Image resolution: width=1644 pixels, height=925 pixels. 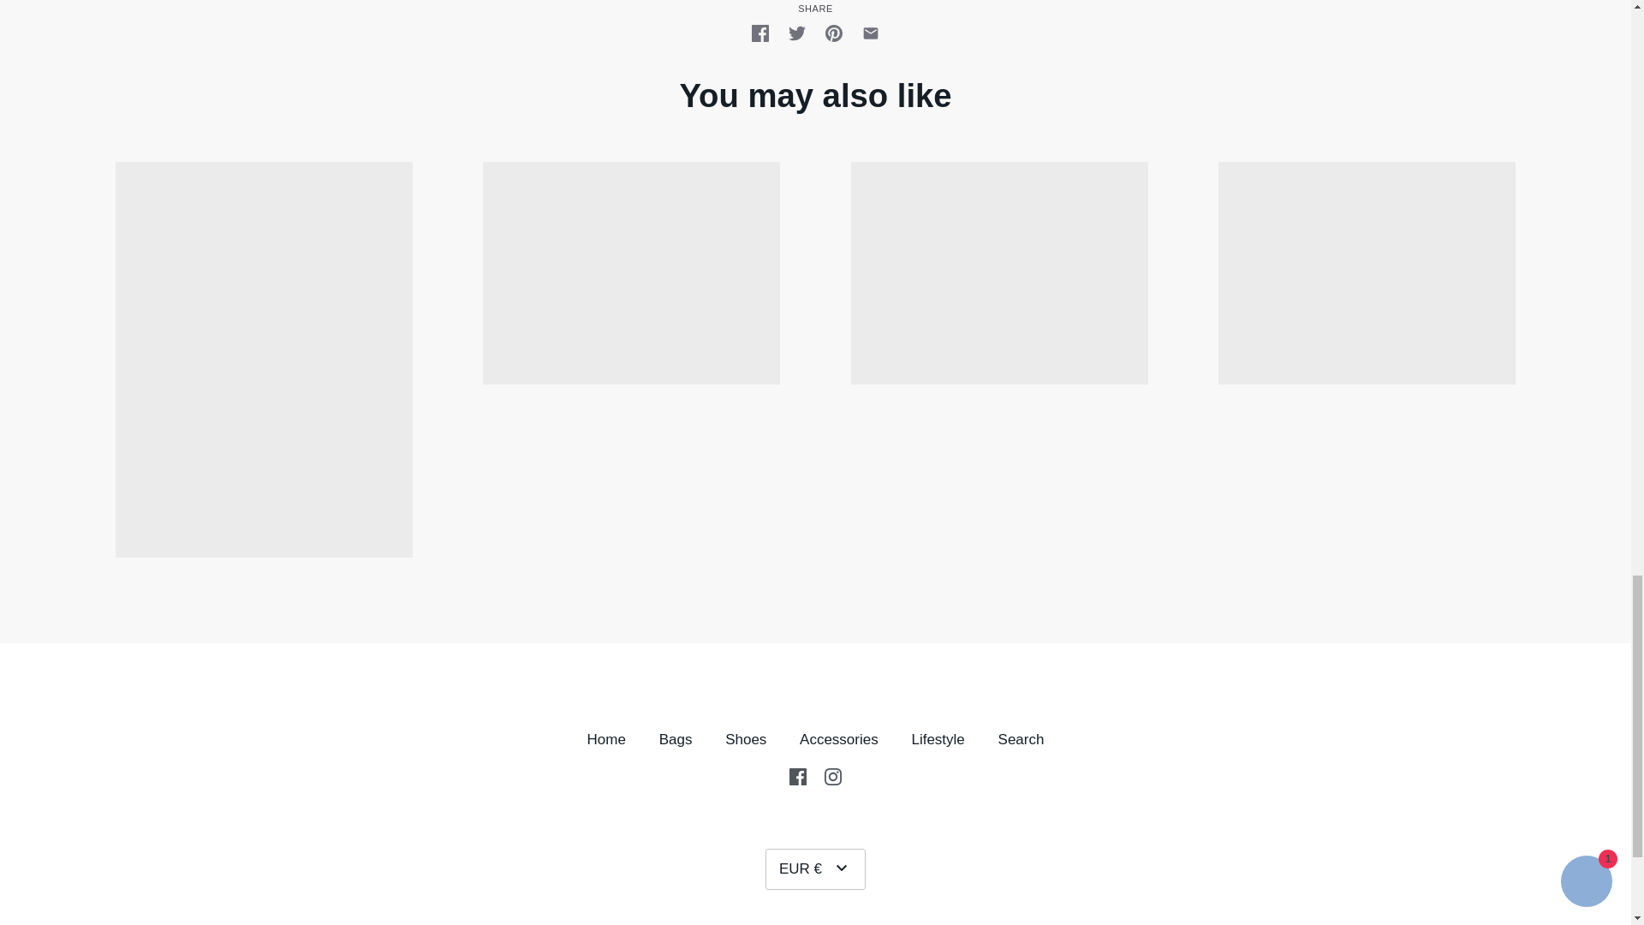 I want to click on Facebook, so click(x=798, y=776).